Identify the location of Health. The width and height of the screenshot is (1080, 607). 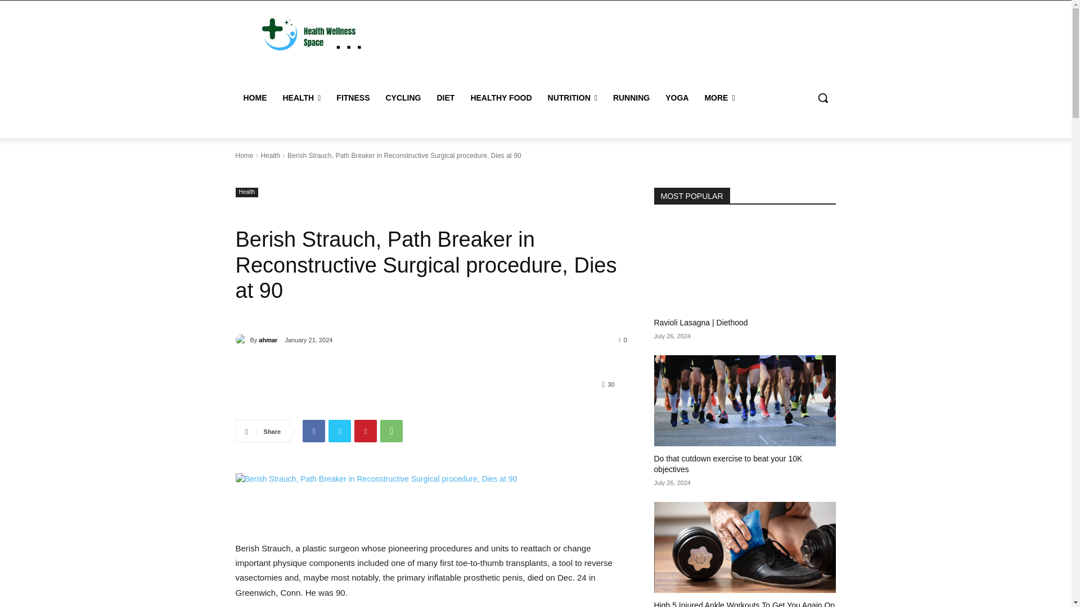
(270, 156).